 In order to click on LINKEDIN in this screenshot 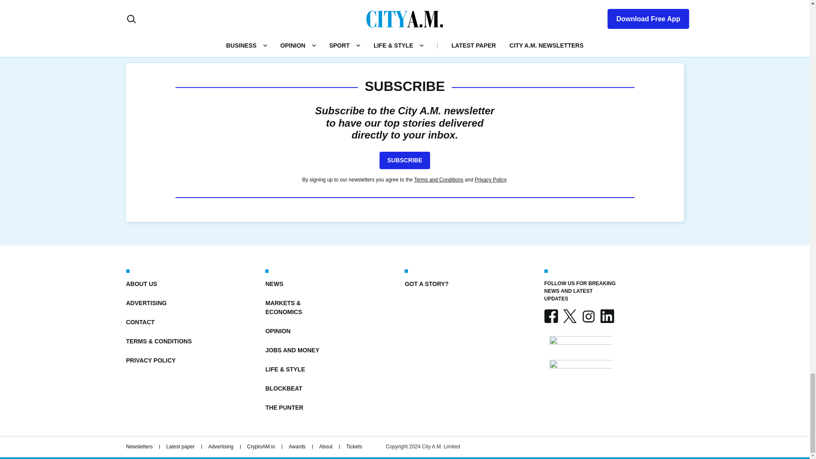, I will do `click(606, 316)`.